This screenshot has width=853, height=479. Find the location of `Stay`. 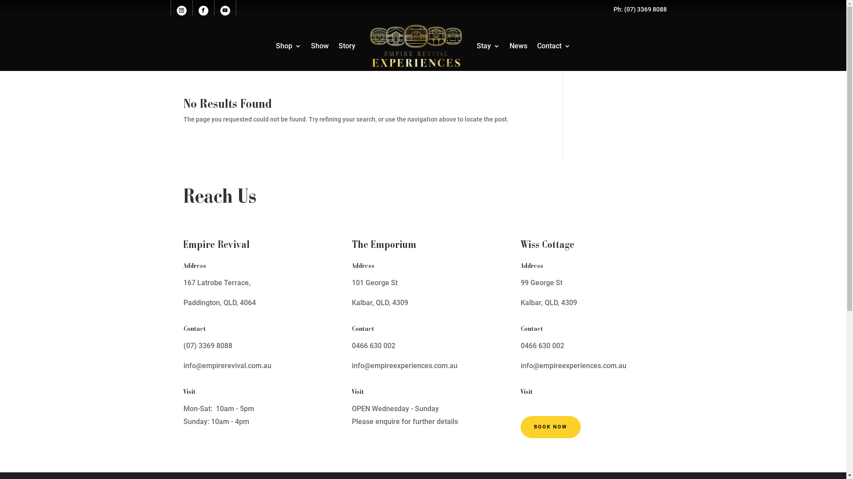

Stay is located at coordinates (488, 46).